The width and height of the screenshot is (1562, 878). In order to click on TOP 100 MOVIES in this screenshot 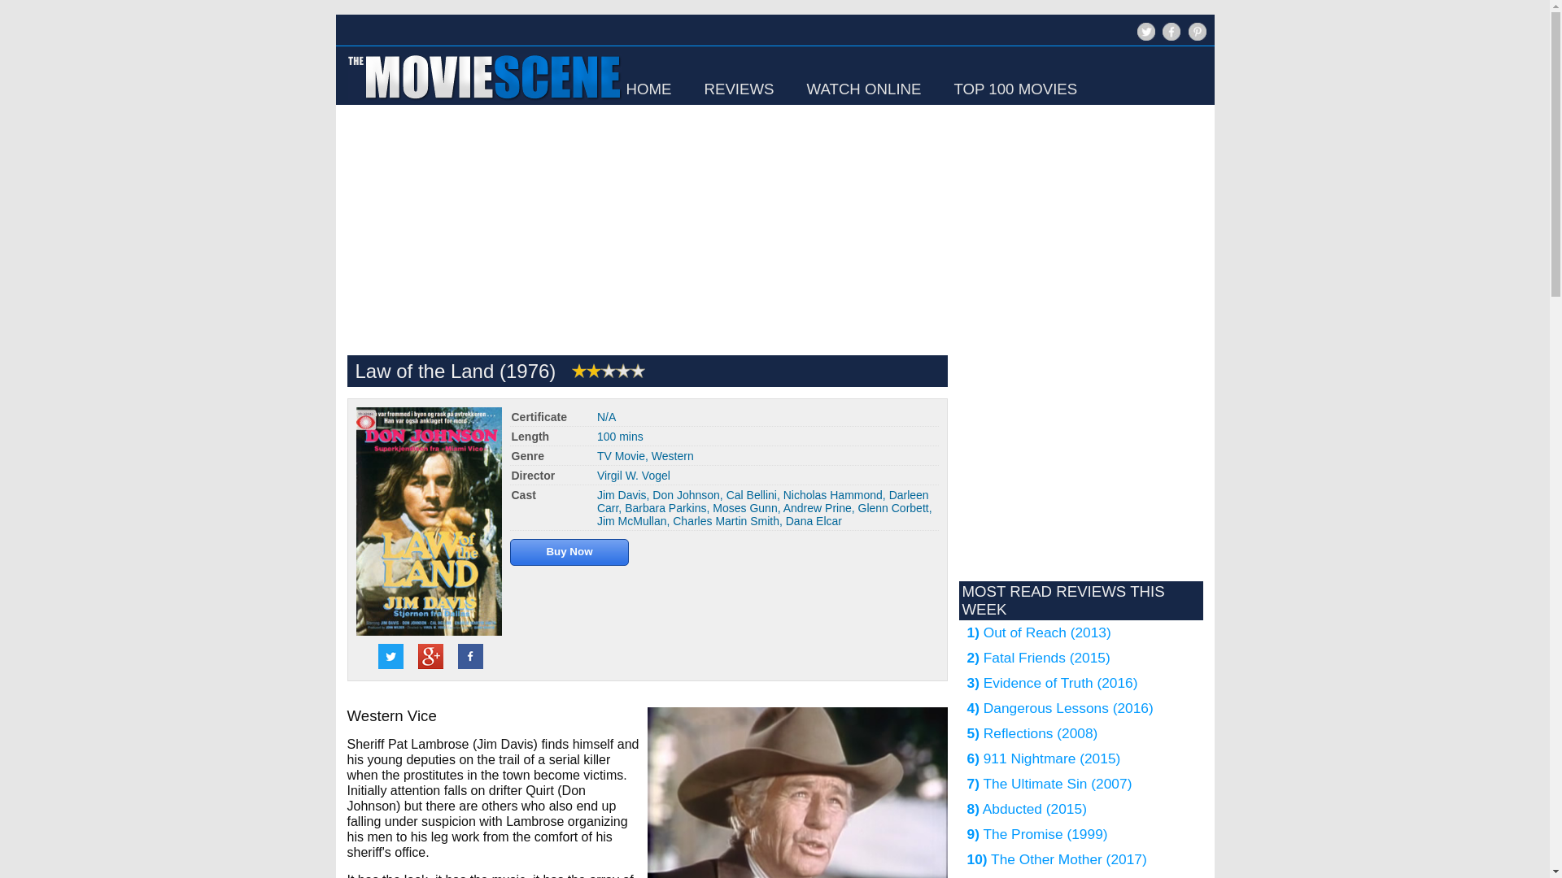, I will do `click(1015, 89)`.